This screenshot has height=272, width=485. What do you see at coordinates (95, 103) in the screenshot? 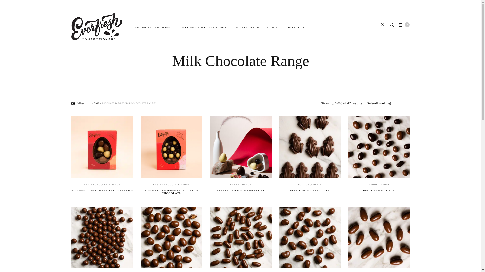
I see `HOME` at bounding box center [95, 103].